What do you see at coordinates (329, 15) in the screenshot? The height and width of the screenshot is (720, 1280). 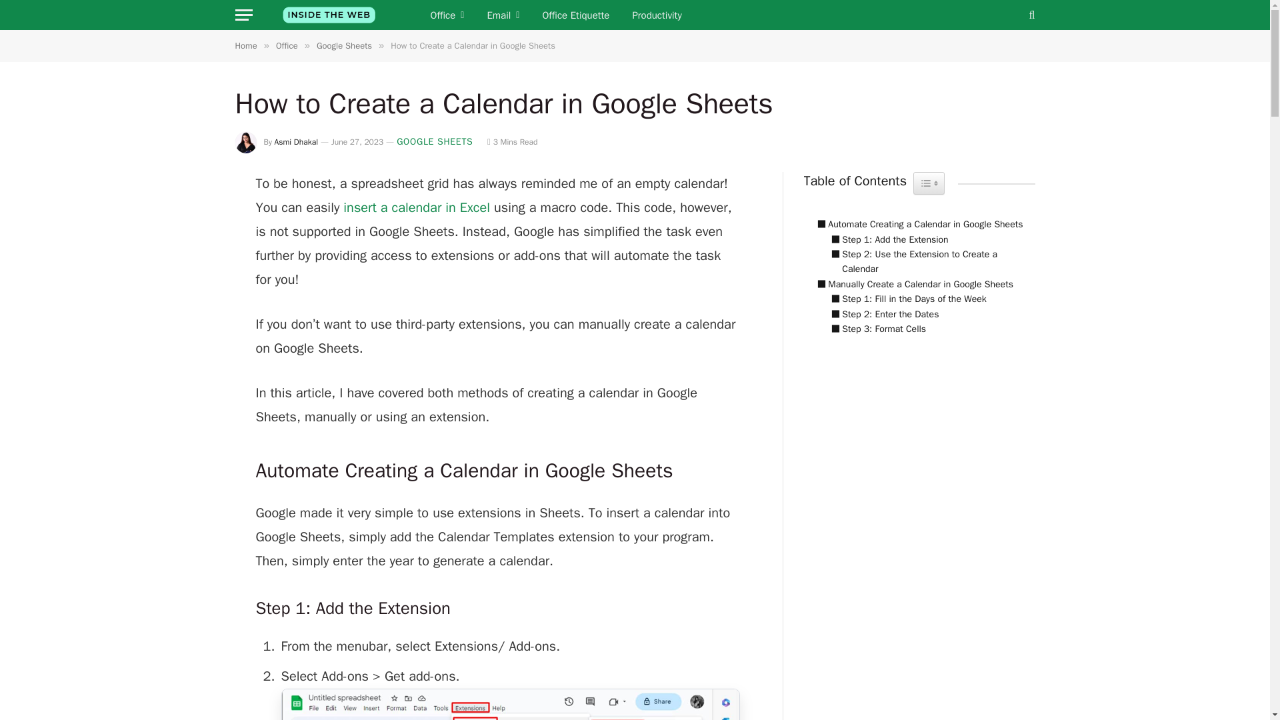 I see `Inside The Web` at bounding box center [329, 15].